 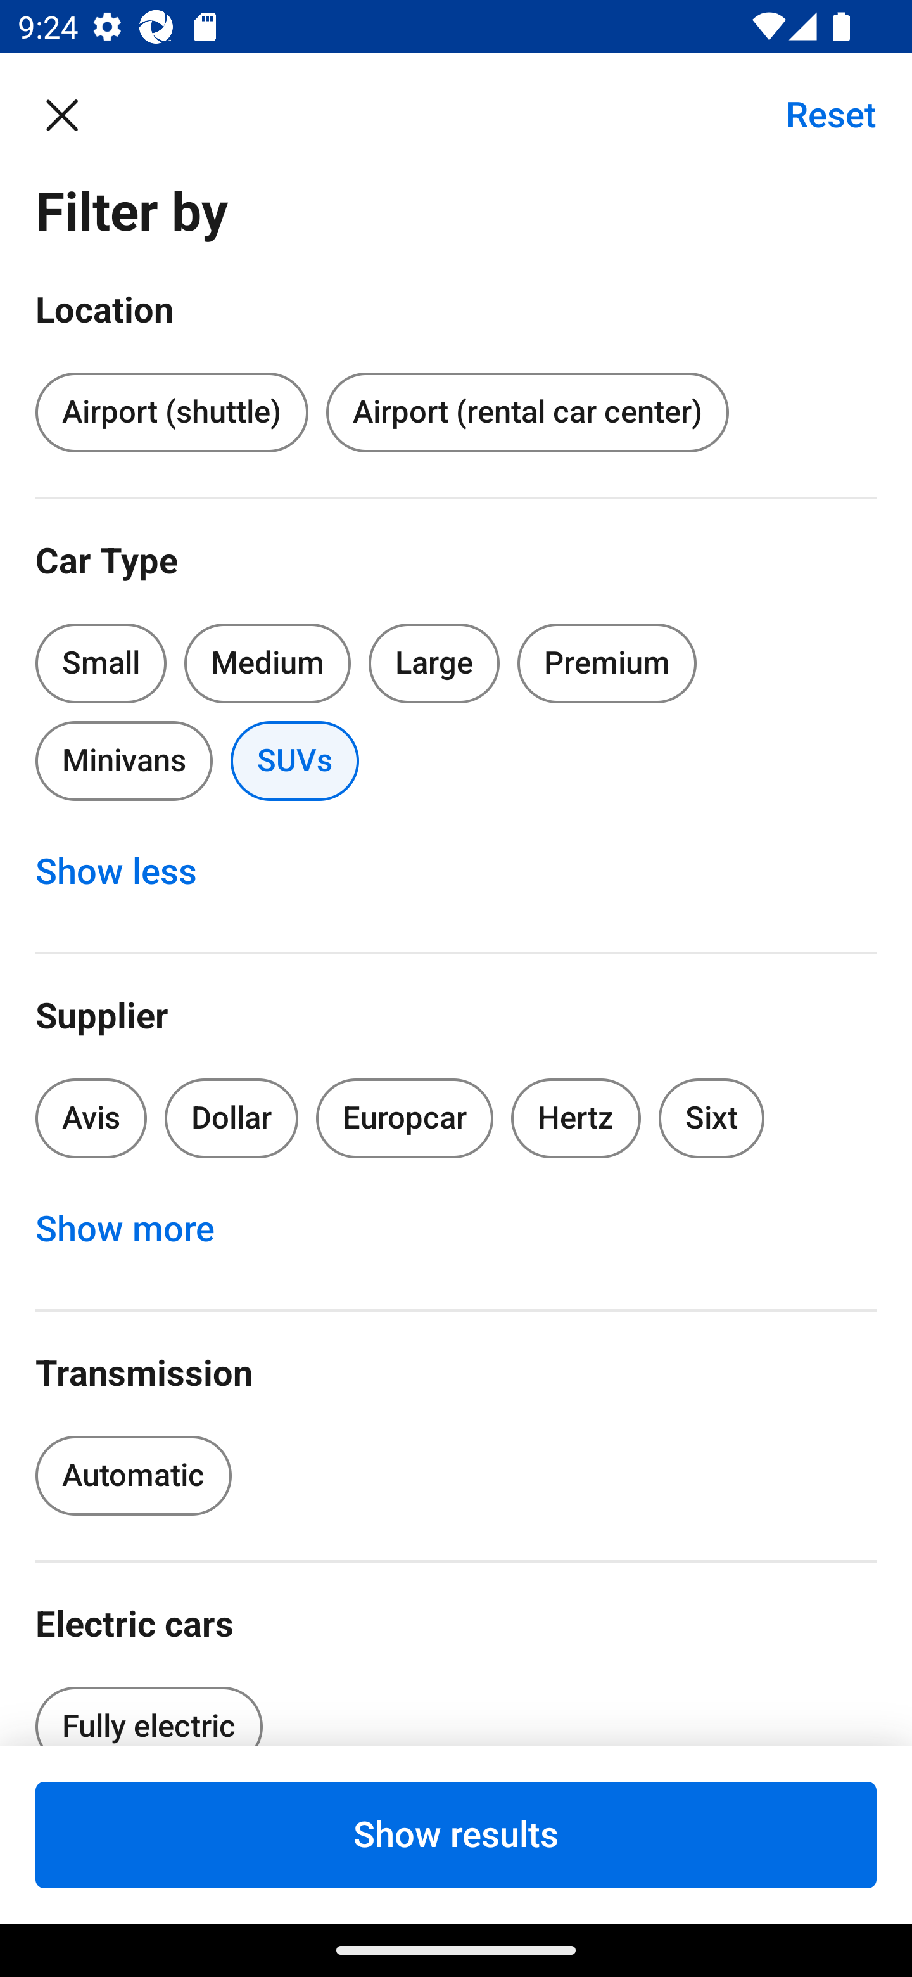 What do you see at coordinates (405, 1119) in the screenshot?
I see `Europcar` at bounding box center [405, 1119].